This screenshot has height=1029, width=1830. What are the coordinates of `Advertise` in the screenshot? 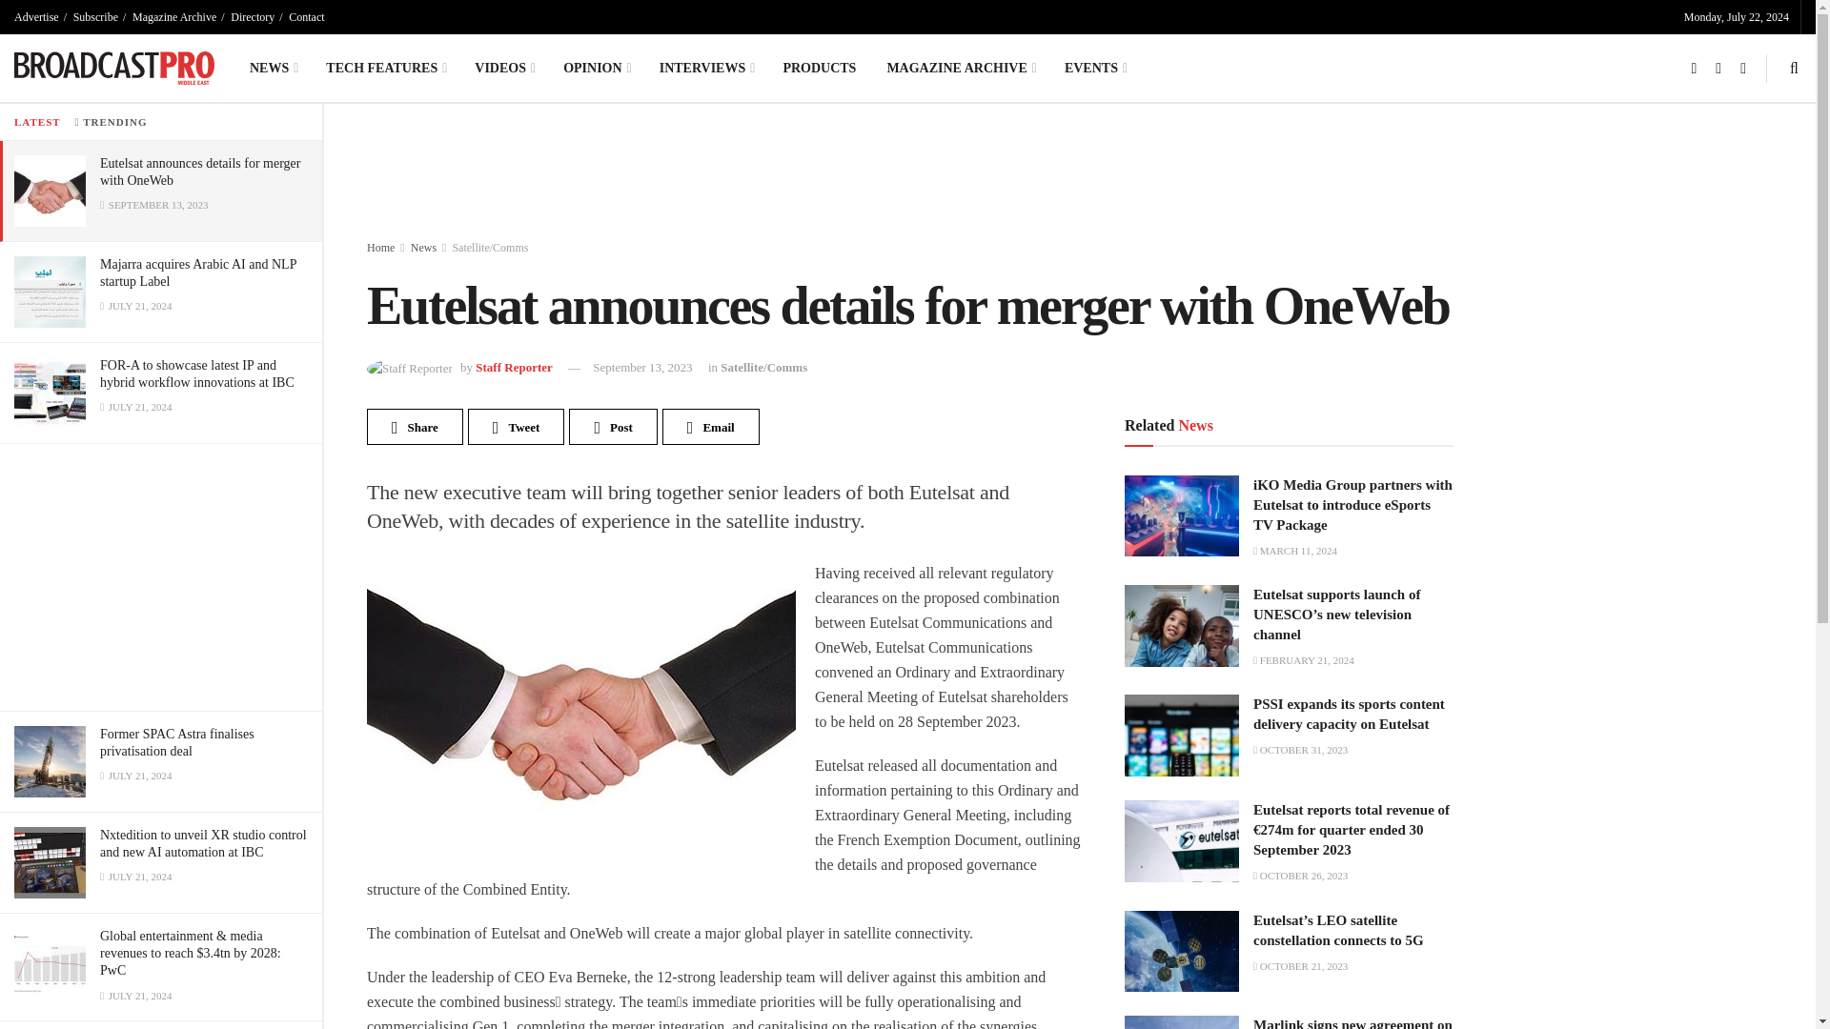 It's located at (36, 17).